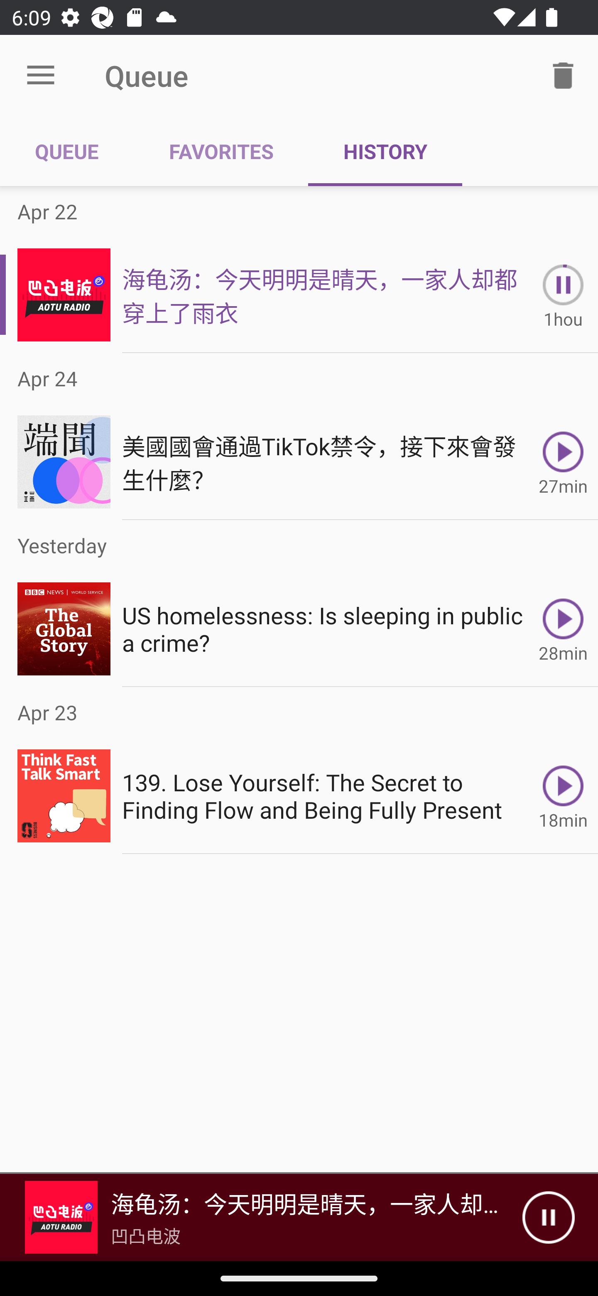 The width and height of the screenshot is (598, 1296). What do you see at coordinates (548, 1217) in the screenshot?
I see `Pause` at bounding box center [548, 1217].